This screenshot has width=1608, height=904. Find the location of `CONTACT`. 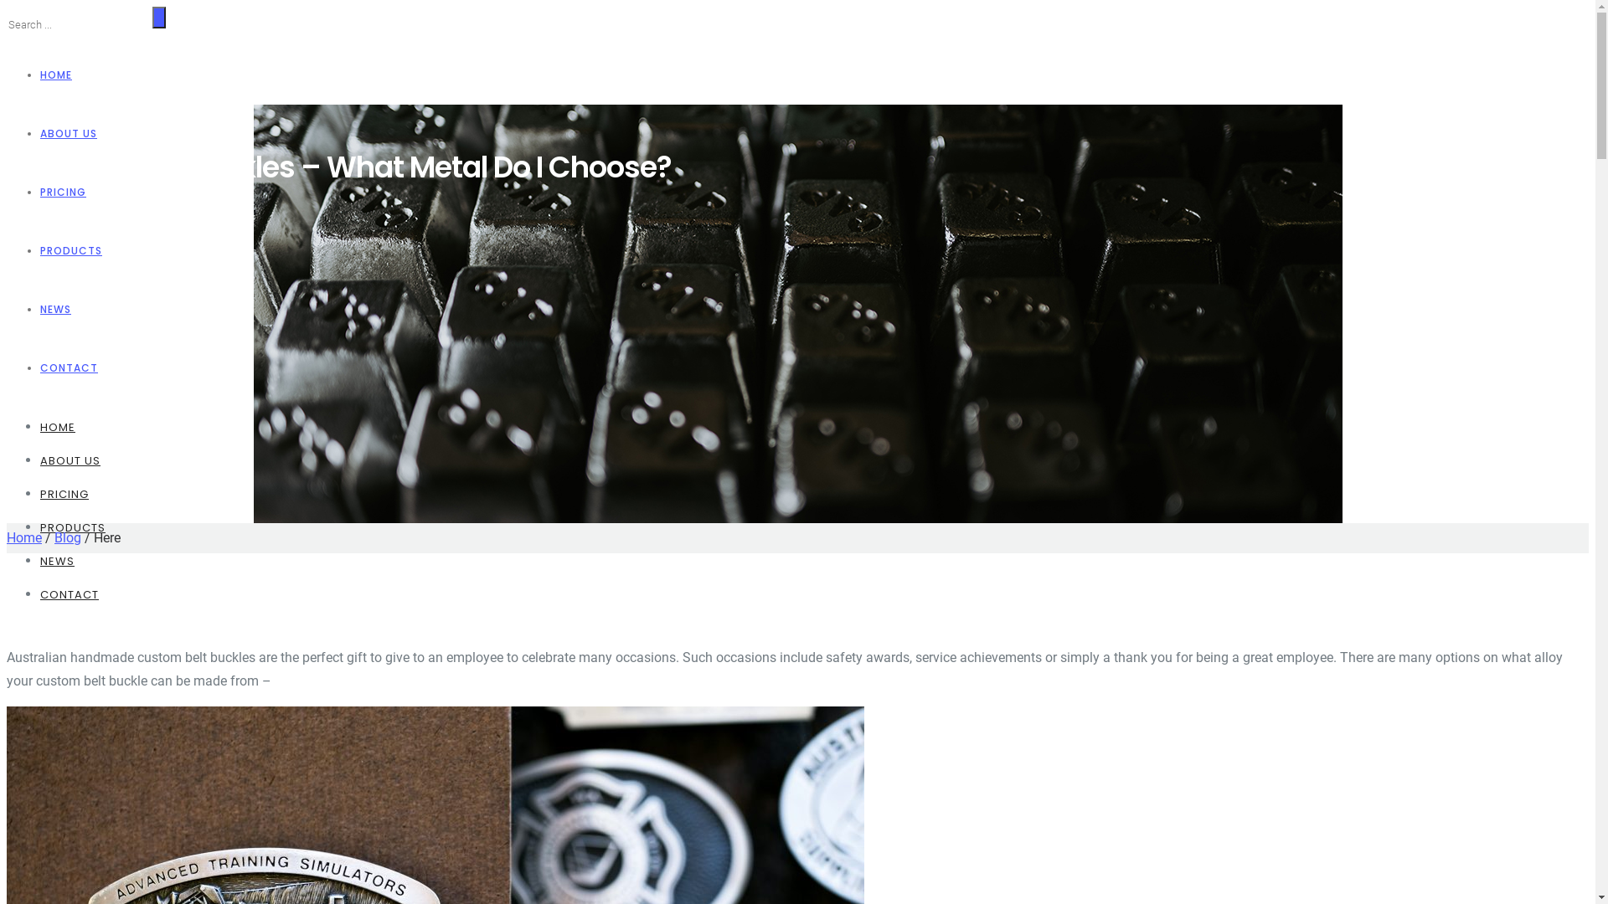

CONTACT is located at coordinates (69, 368).